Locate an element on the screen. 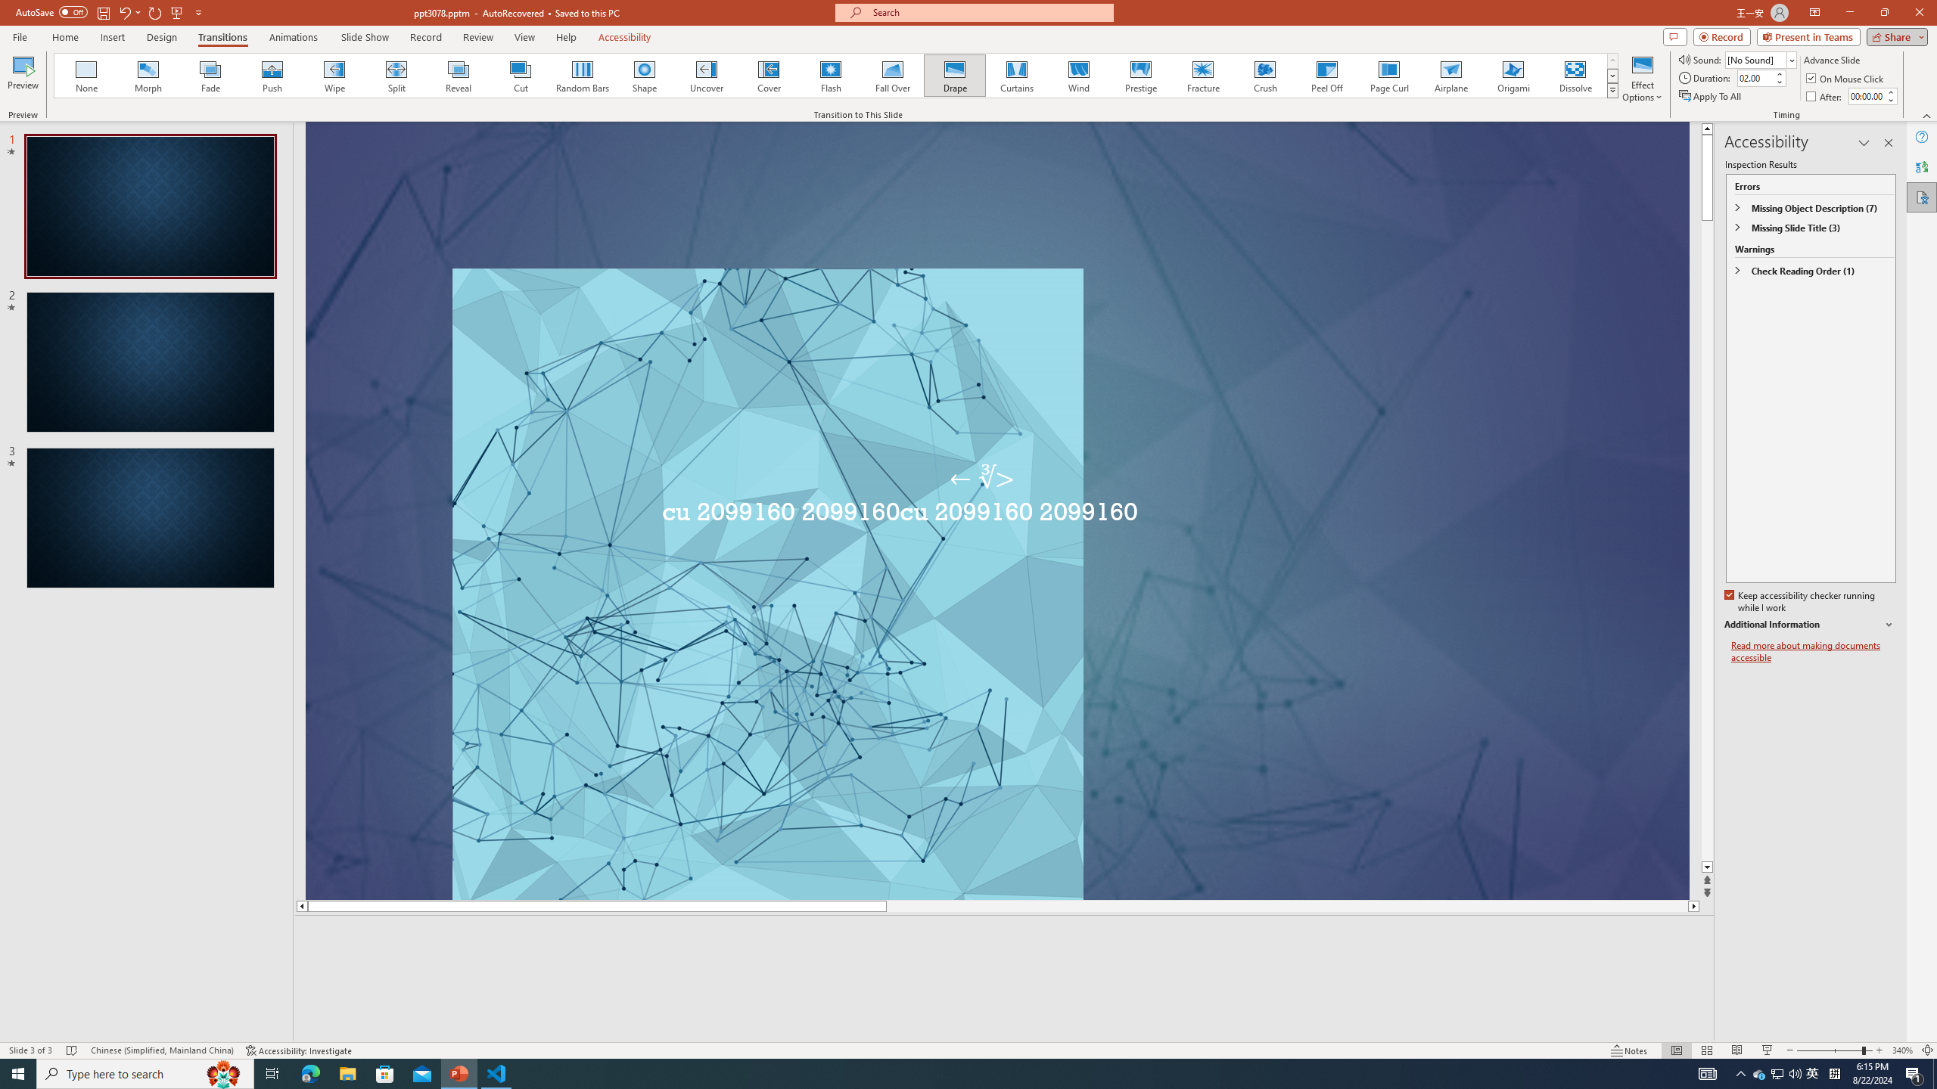 This screenshot has height=1089, width=1937. Push is located at coordinates (272, 76).